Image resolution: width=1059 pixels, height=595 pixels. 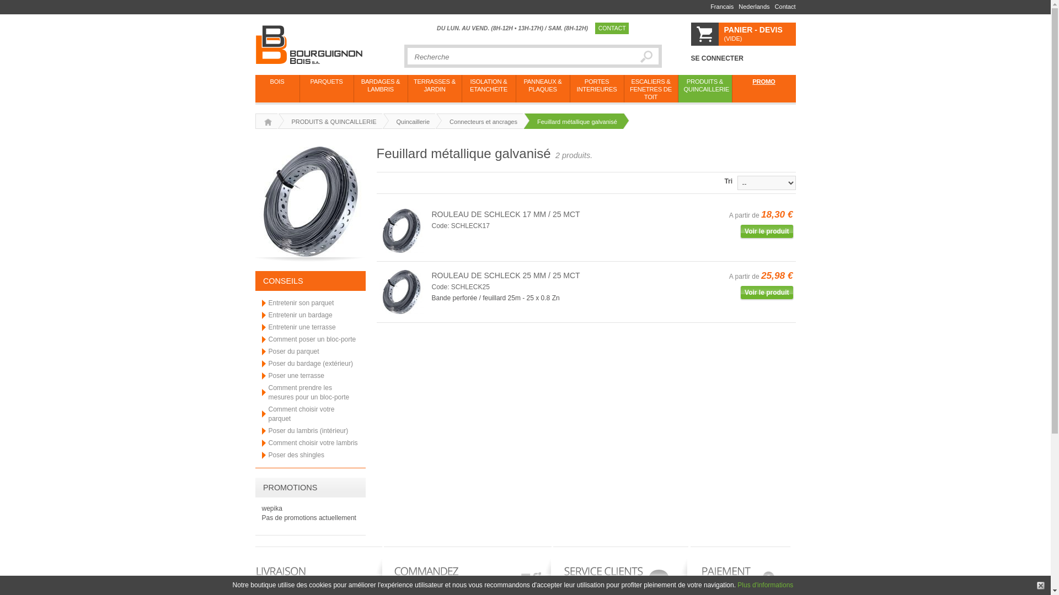 I want to click on ROULEAU DE SCHLECK 17 MM / 25 MCT, so click(x=402, y=230).